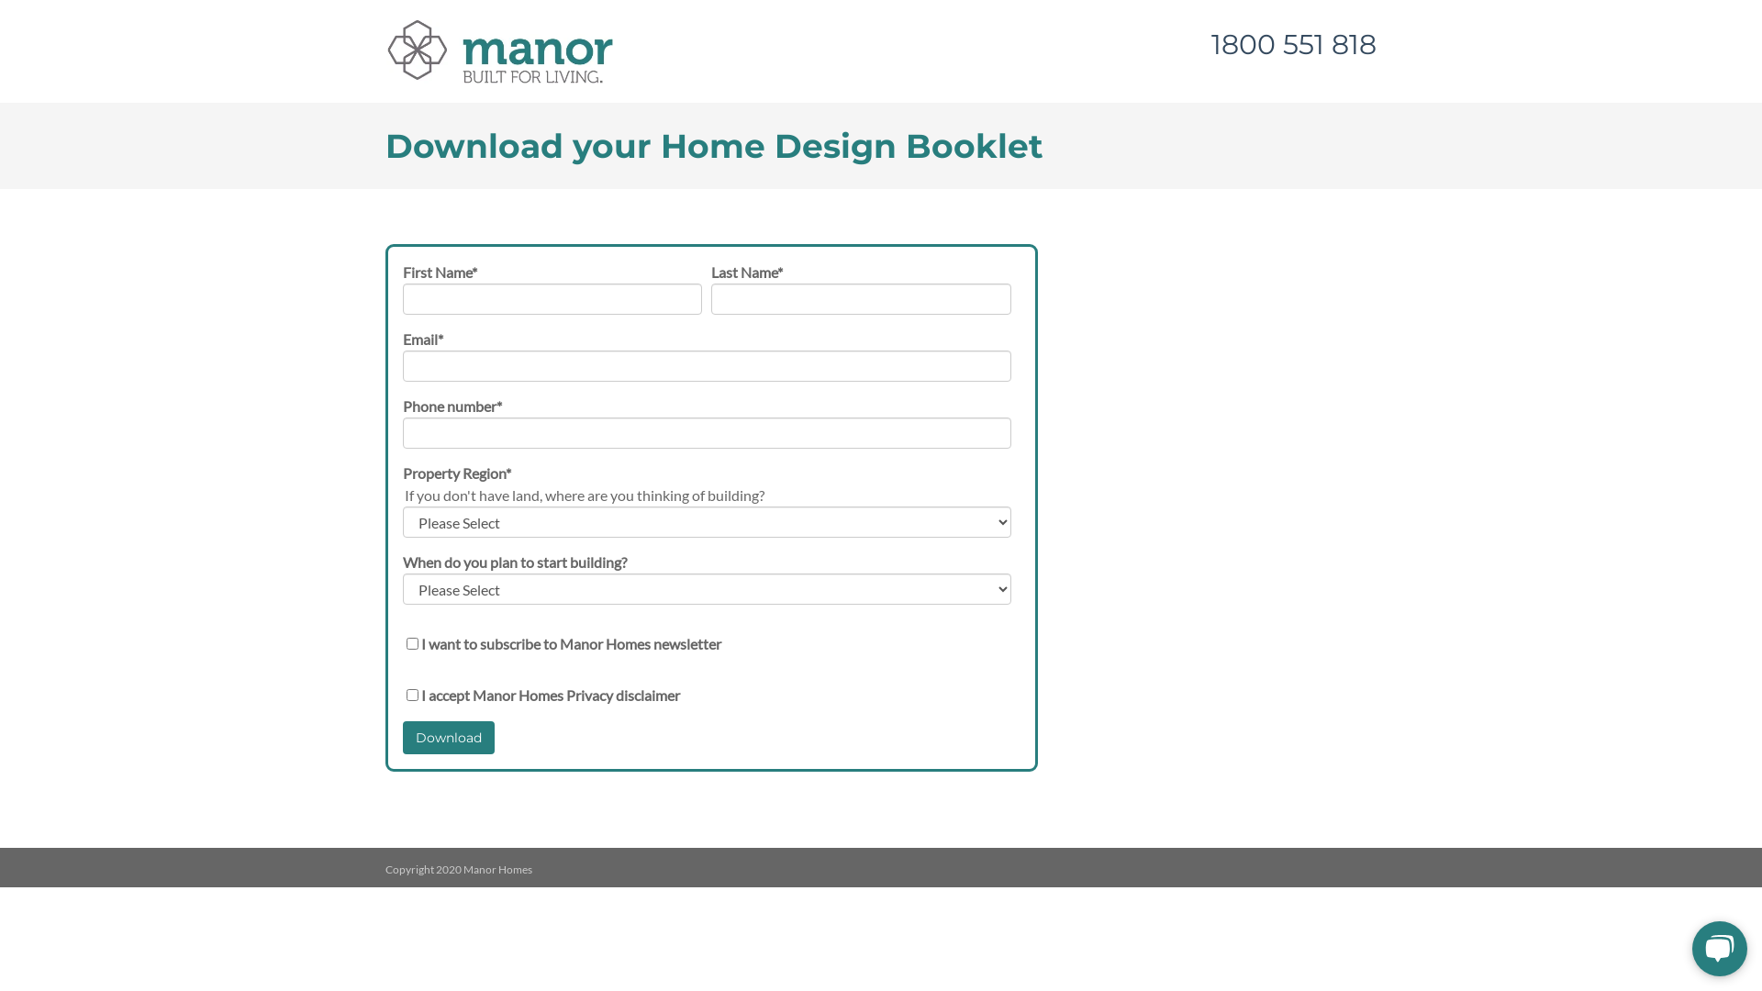 The width and height of the screenshot is (1762, 991). What do you see at coordinates (499, 51) in the screenshot?
I see `Manor-Logo-RGB-LR.jpg` at bounding box center [499, 51].